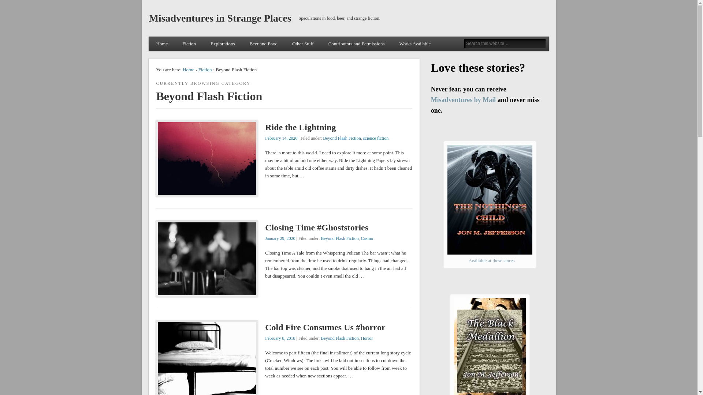  Describe the element at coordinates (280, 338) in the screenshot. I see `February 8, 2018` at that location.